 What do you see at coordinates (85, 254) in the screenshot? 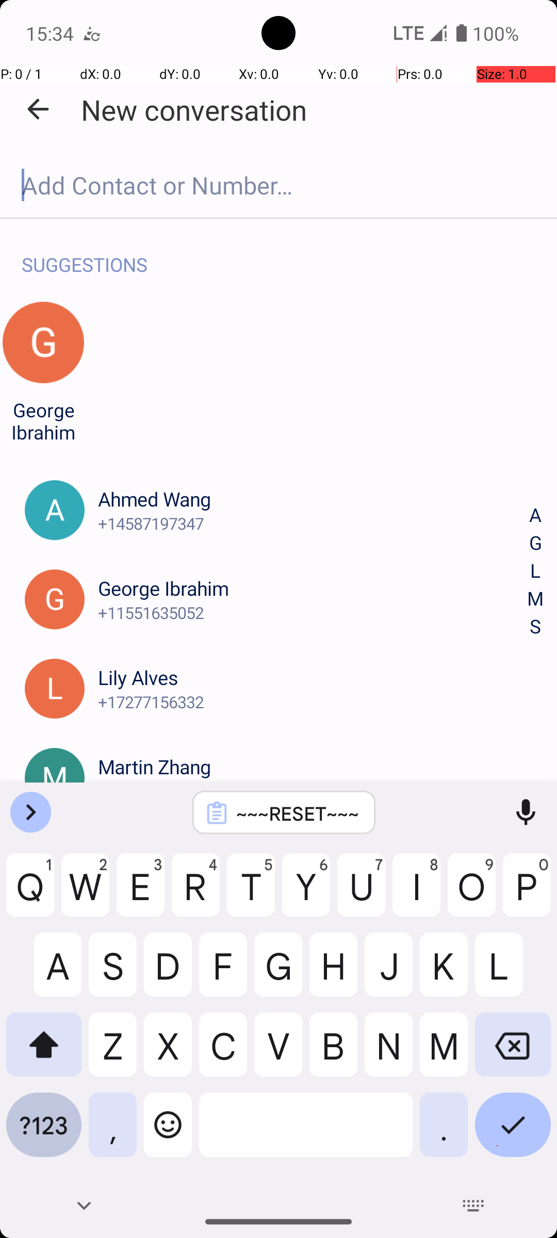
I see `SUGGESTIONS` at bounding box center [85, 254].